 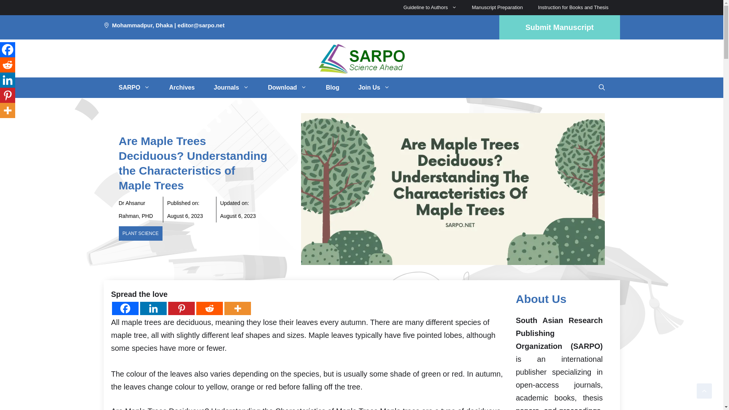 What do you see at coordinates (8, 80) in the screenshot?
I see `Linkedin` at bounding box center [8, 80].